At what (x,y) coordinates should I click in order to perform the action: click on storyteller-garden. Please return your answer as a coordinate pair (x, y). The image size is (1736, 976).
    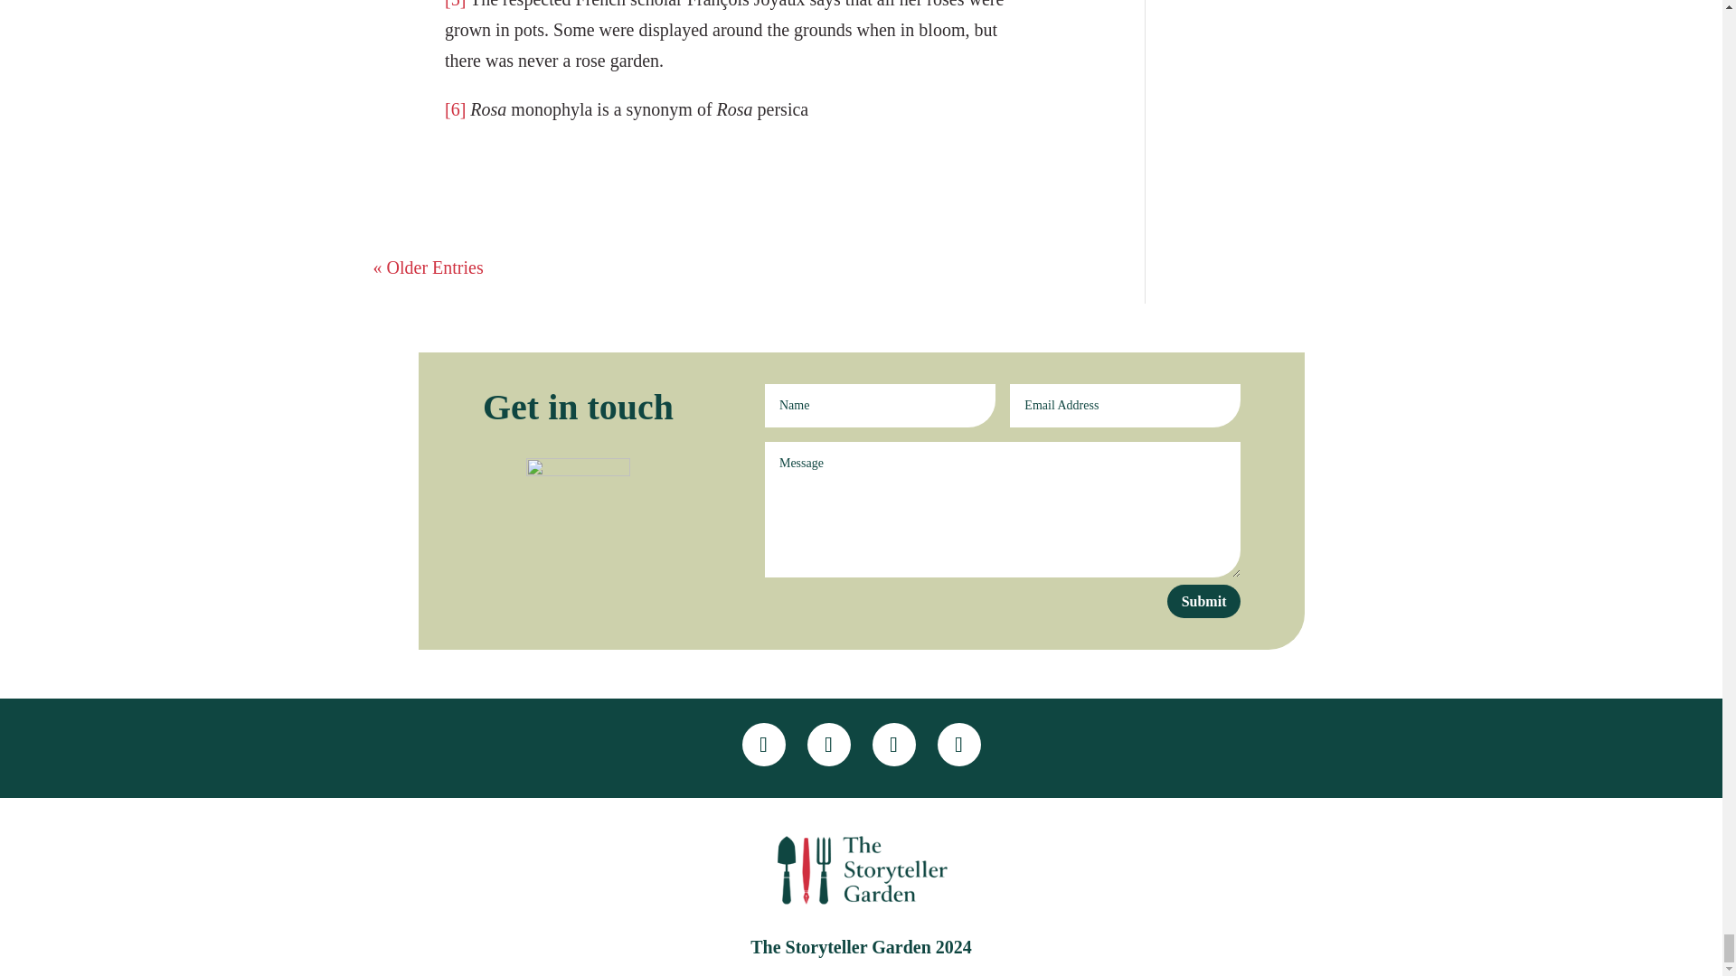
    Looking at the image, I should click on (860, 871).